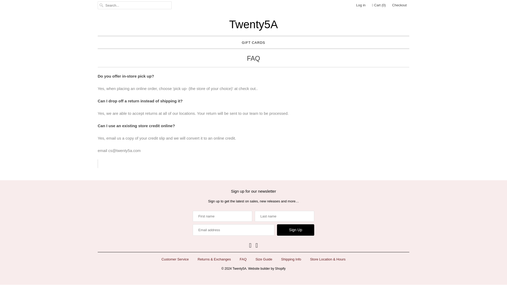  Describe the element at coordinates (267, 267) in the screenshot. I see `Website builder by Shopify` at that location.